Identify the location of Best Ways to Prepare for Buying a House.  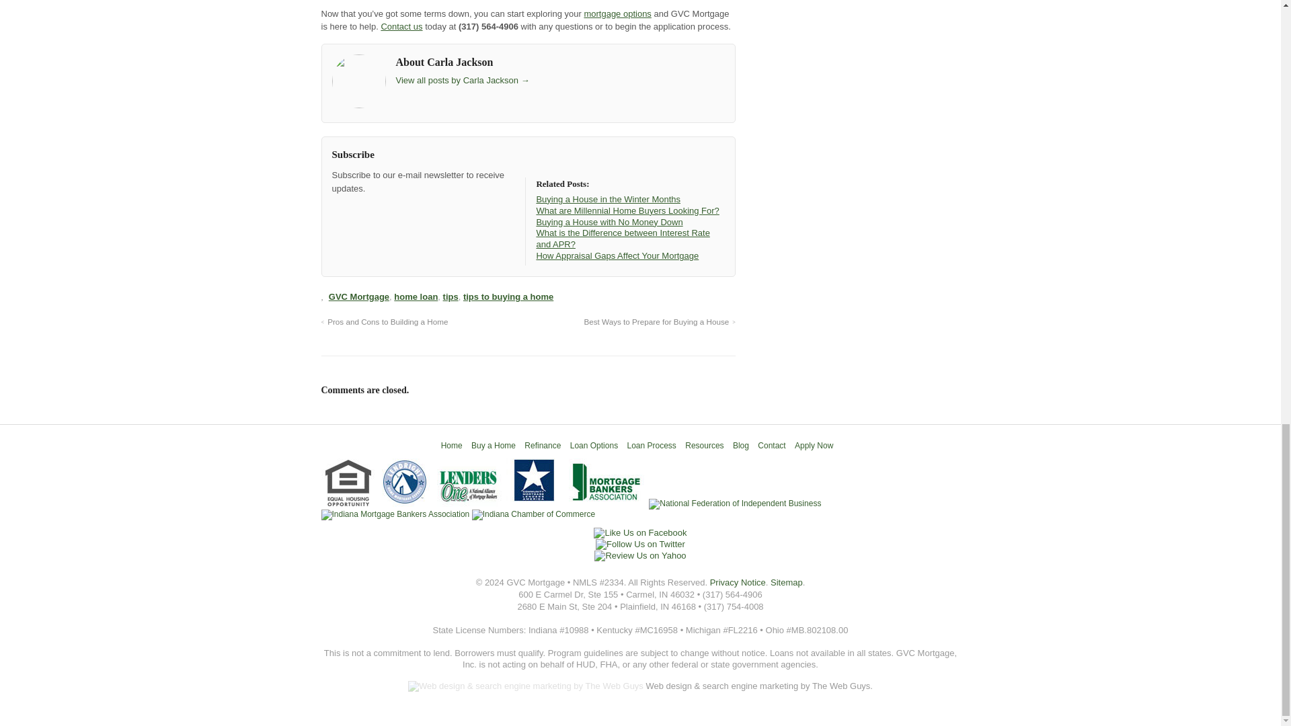
(659, 321).